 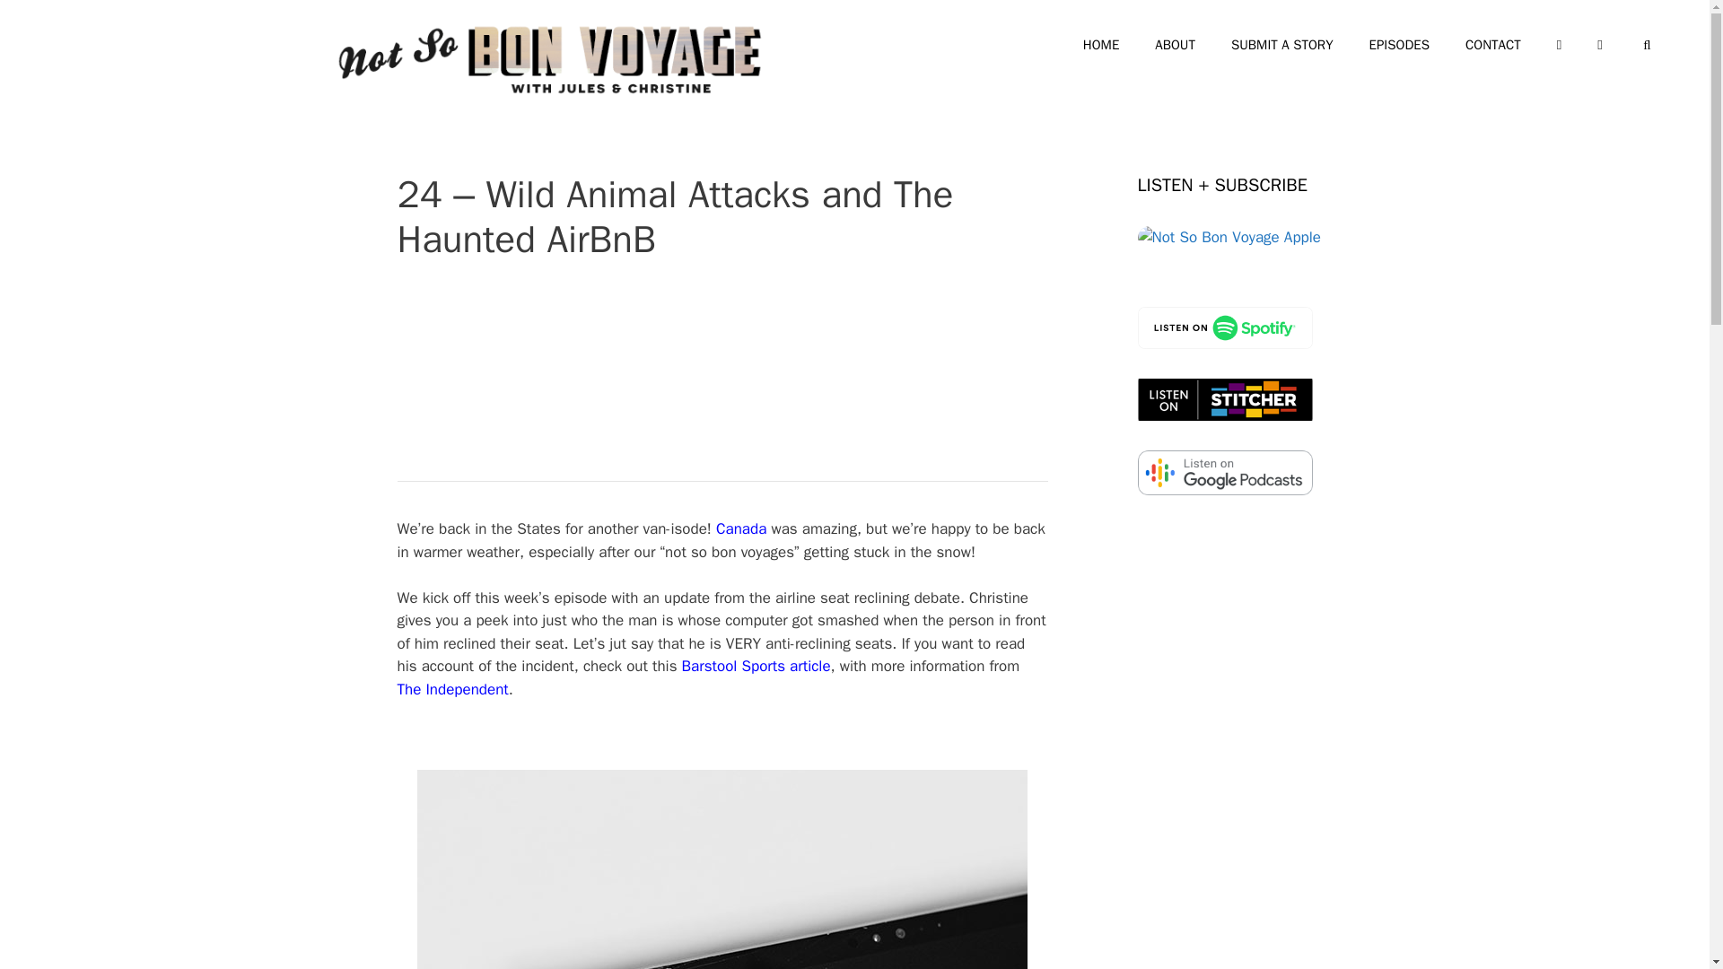 I want to click on The Independent, so click(x=452, y=689).